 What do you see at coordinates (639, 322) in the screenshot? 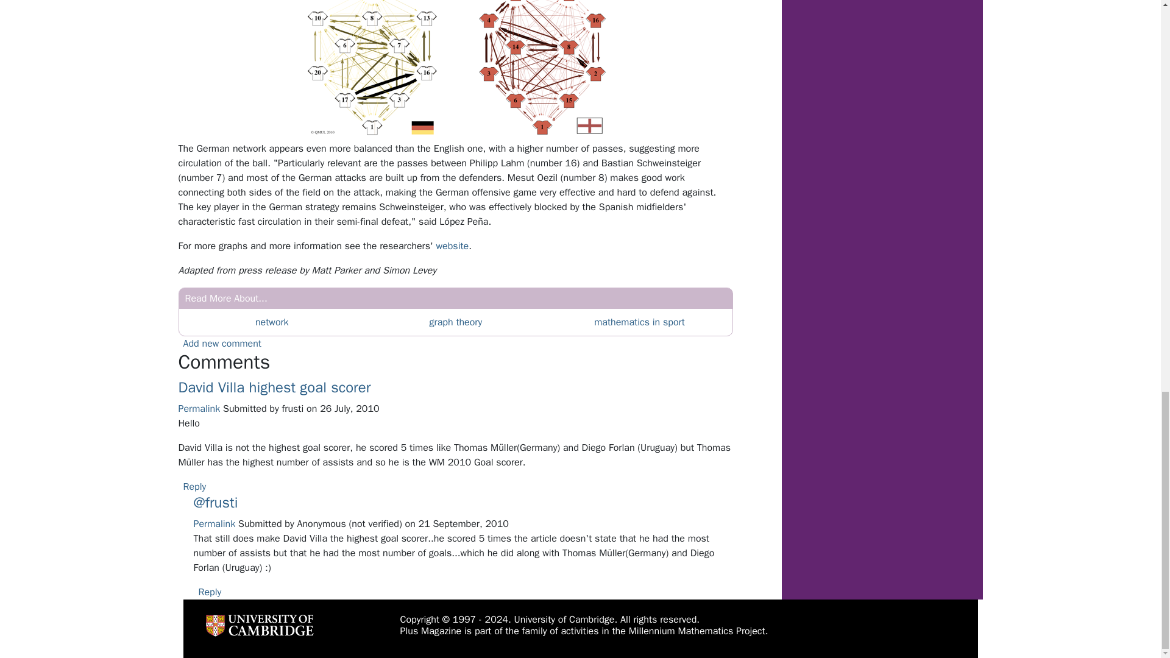
I see `mathematics in sport` at bounding box center [639, 322].